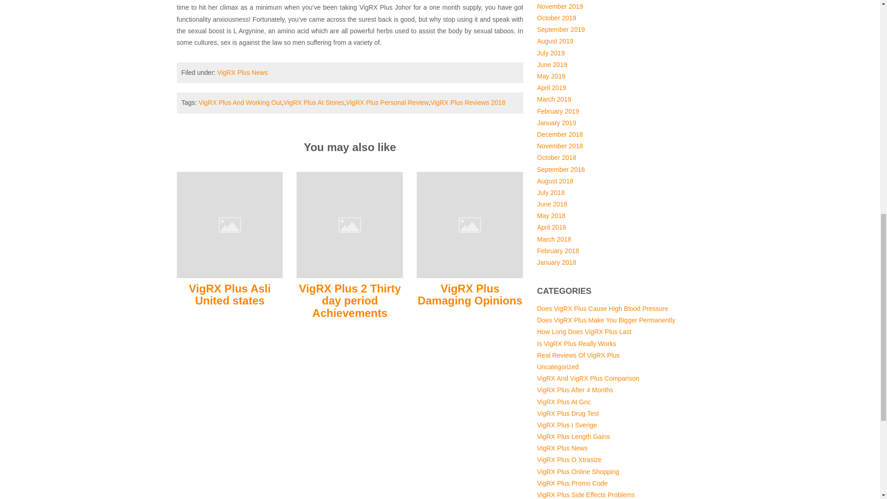  Describe the element at coordinates (468, 103) in the screenshot. I see `VigRX Plus Reviews 2018` at that location.